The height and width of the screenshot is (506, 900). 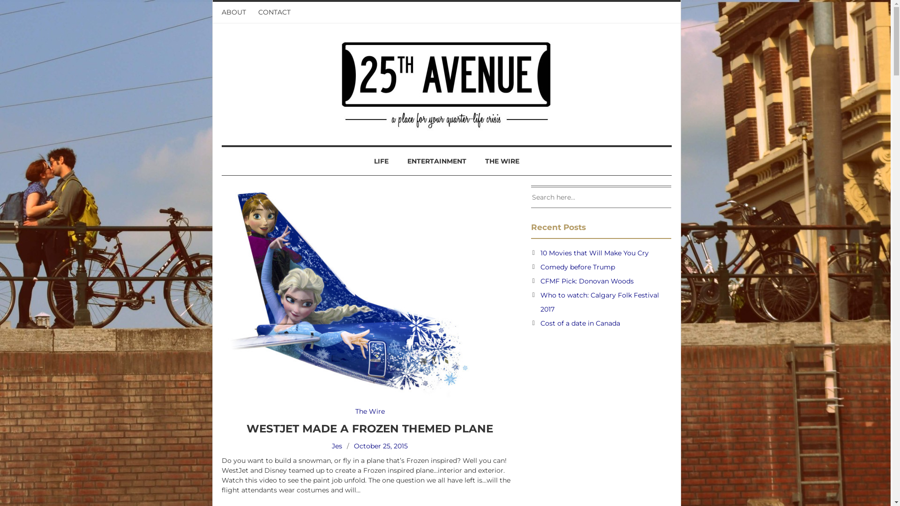 What do you see at coordinates (236, 12) in the screenshot?
I see `ABOUT` at bounding box center [236, 12].